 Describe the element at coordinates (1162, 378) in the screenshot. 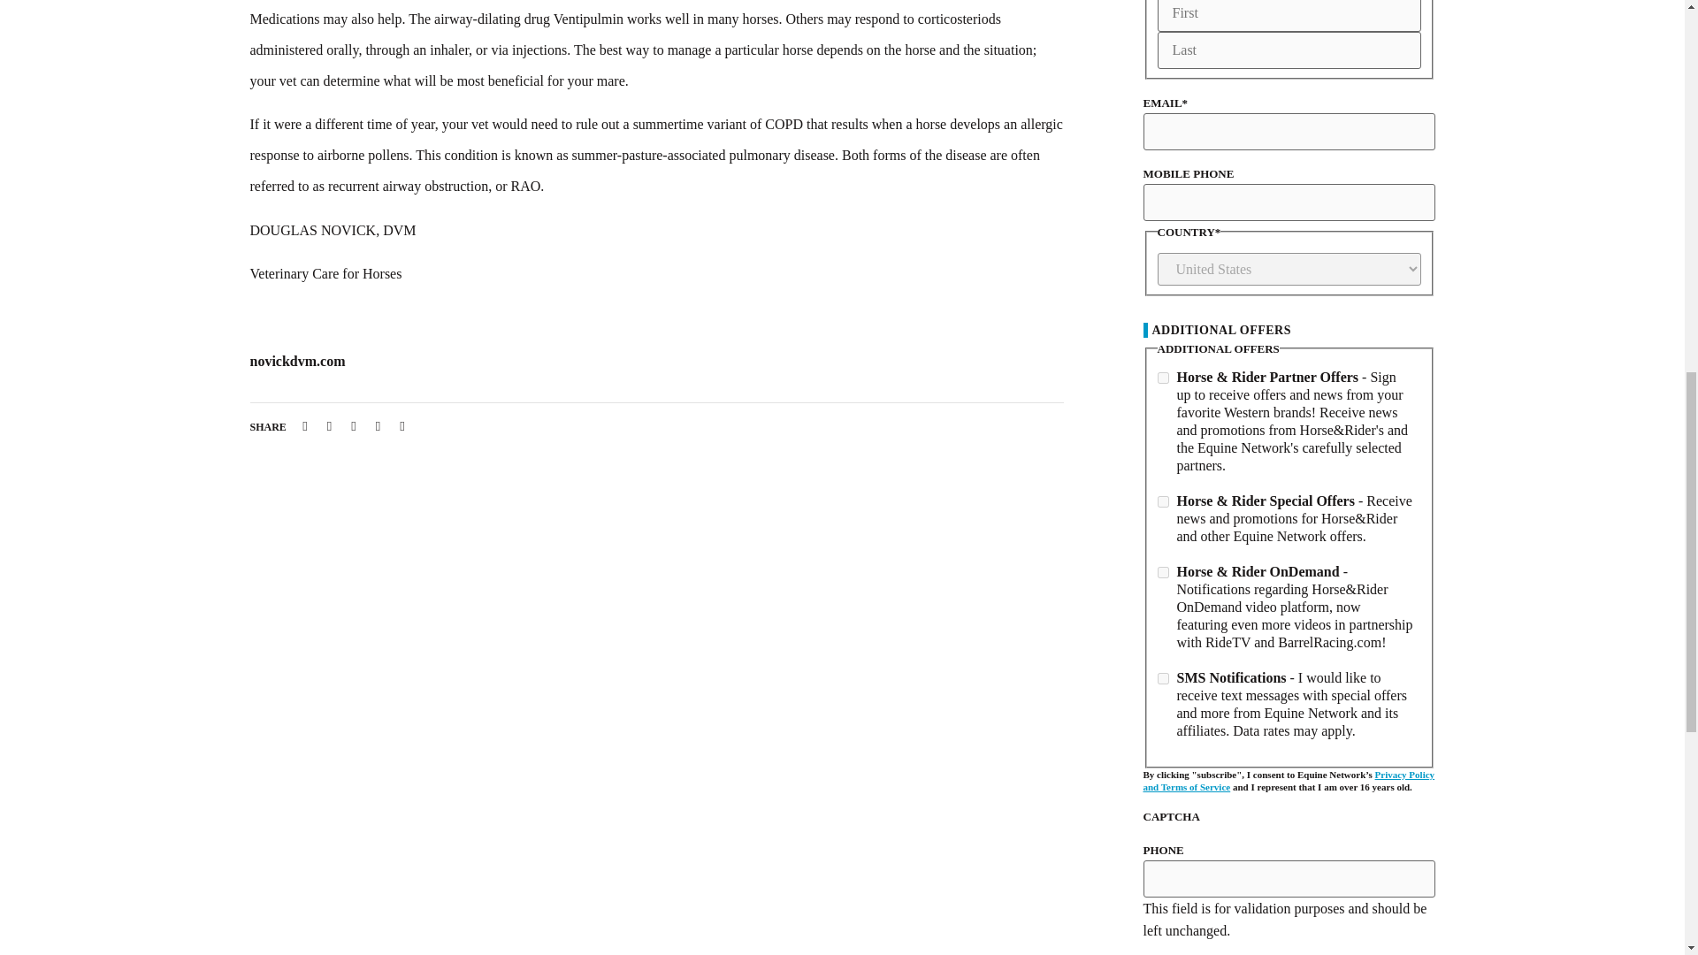

I see `eb22c362-2761-498e-ac7c-53e16cf3c1e4` at that location.